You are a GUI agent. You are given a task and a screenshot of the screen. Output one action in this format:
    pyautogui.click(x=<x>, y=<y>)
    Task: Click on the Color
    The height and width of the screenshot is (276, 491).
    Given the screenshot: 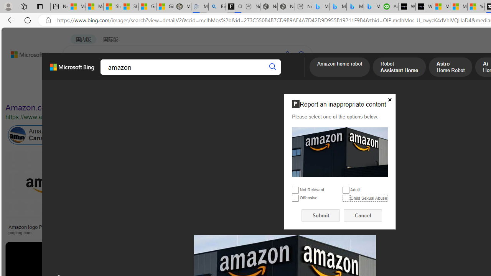 What is the action you would take?
    pyautogui.click(x=117, y=91)
    